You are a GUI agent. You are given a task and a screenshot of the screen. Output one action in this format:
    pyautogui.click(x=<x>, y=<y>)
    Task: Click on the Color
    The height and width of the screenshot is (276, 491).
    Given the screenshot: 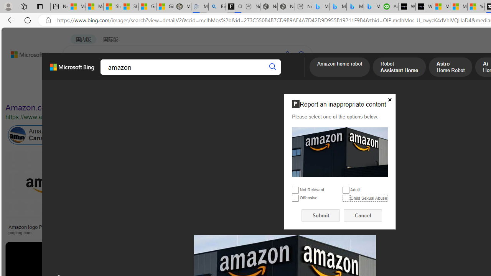 What is the action you would take?
    pyautogui.click(x=117, y=91)
    